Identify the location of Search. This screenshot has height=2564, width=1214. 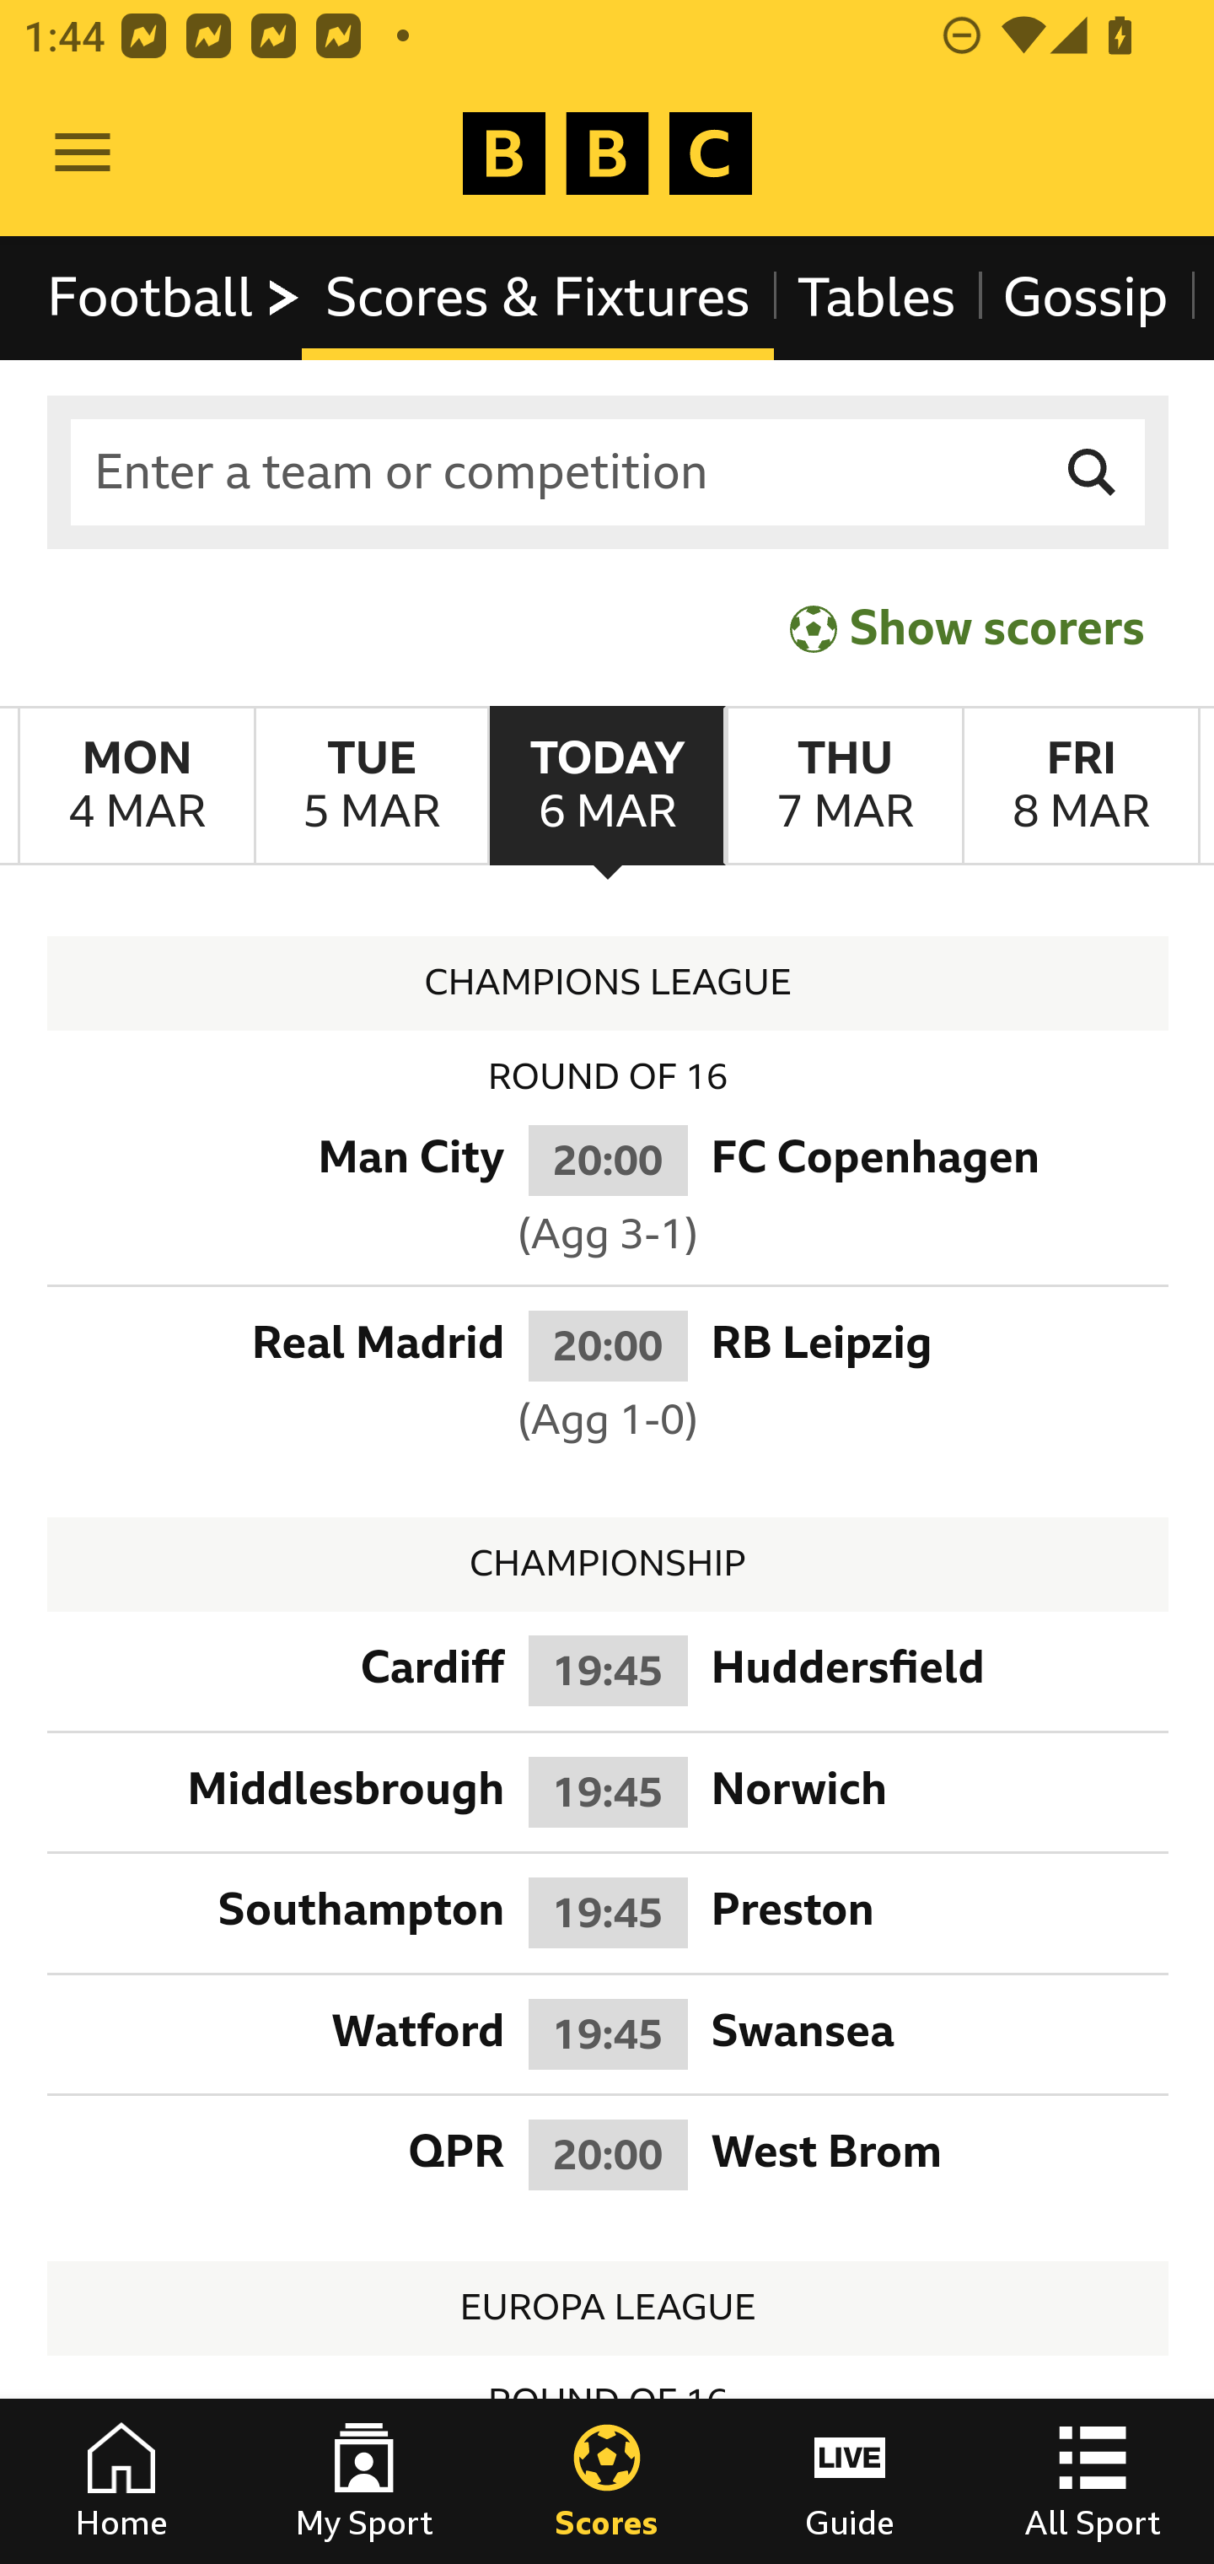
(1093, 472).